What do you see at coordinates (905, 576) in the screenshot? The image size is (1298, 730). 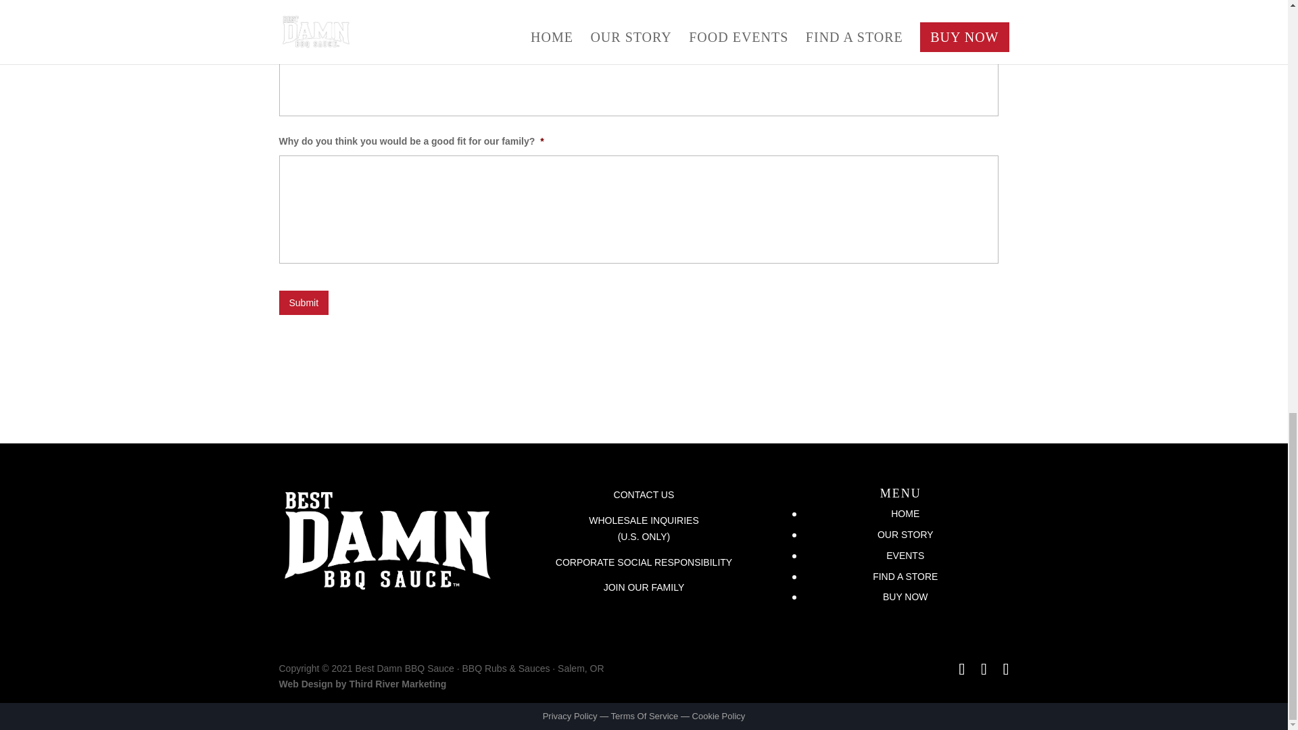 I see `FIND A STORE` at bounding box center [905, 576].